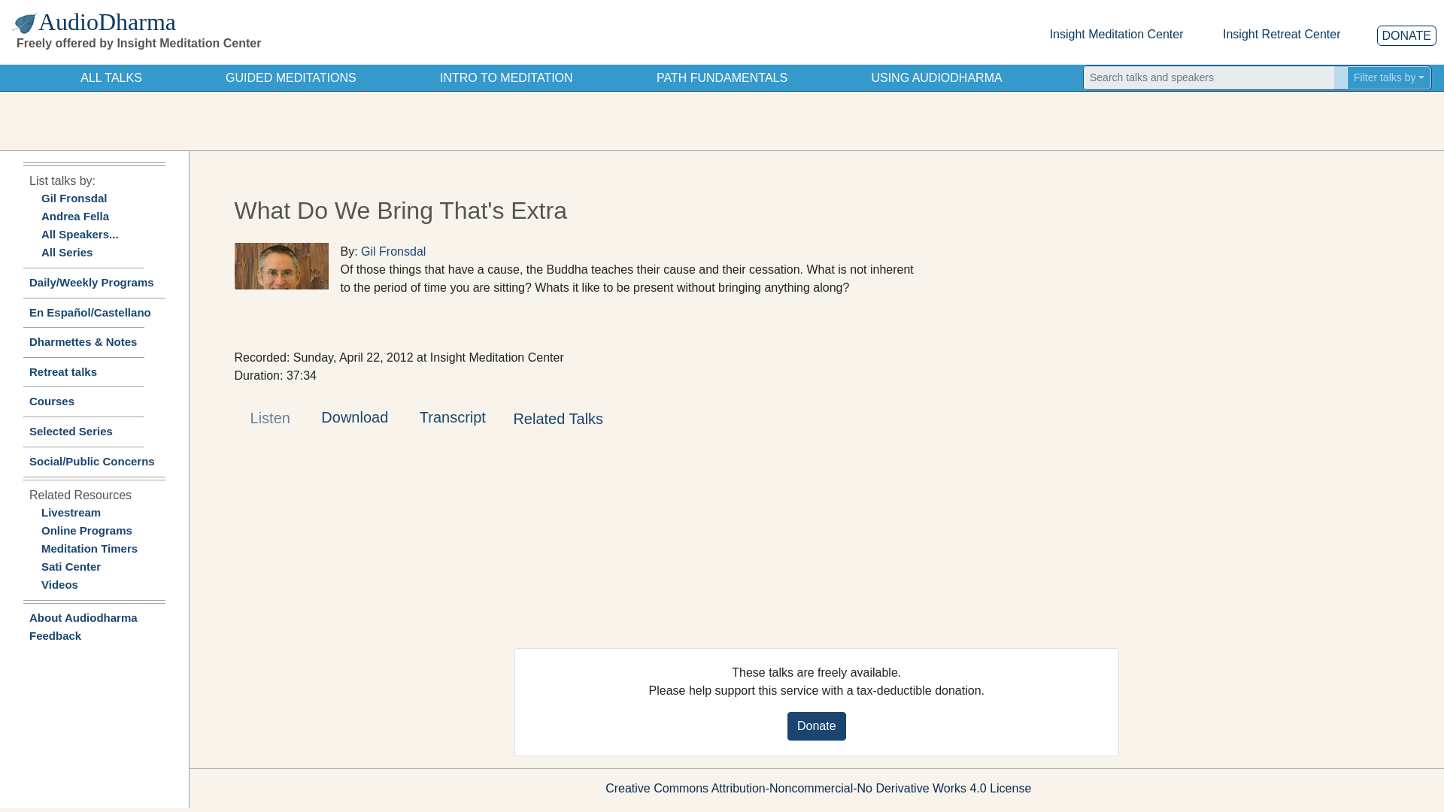 This screenshot has width=1444, height=812. Describe the element at coordinates (111, 77) in the screenshot. I see `ALL TALKS` at that location.